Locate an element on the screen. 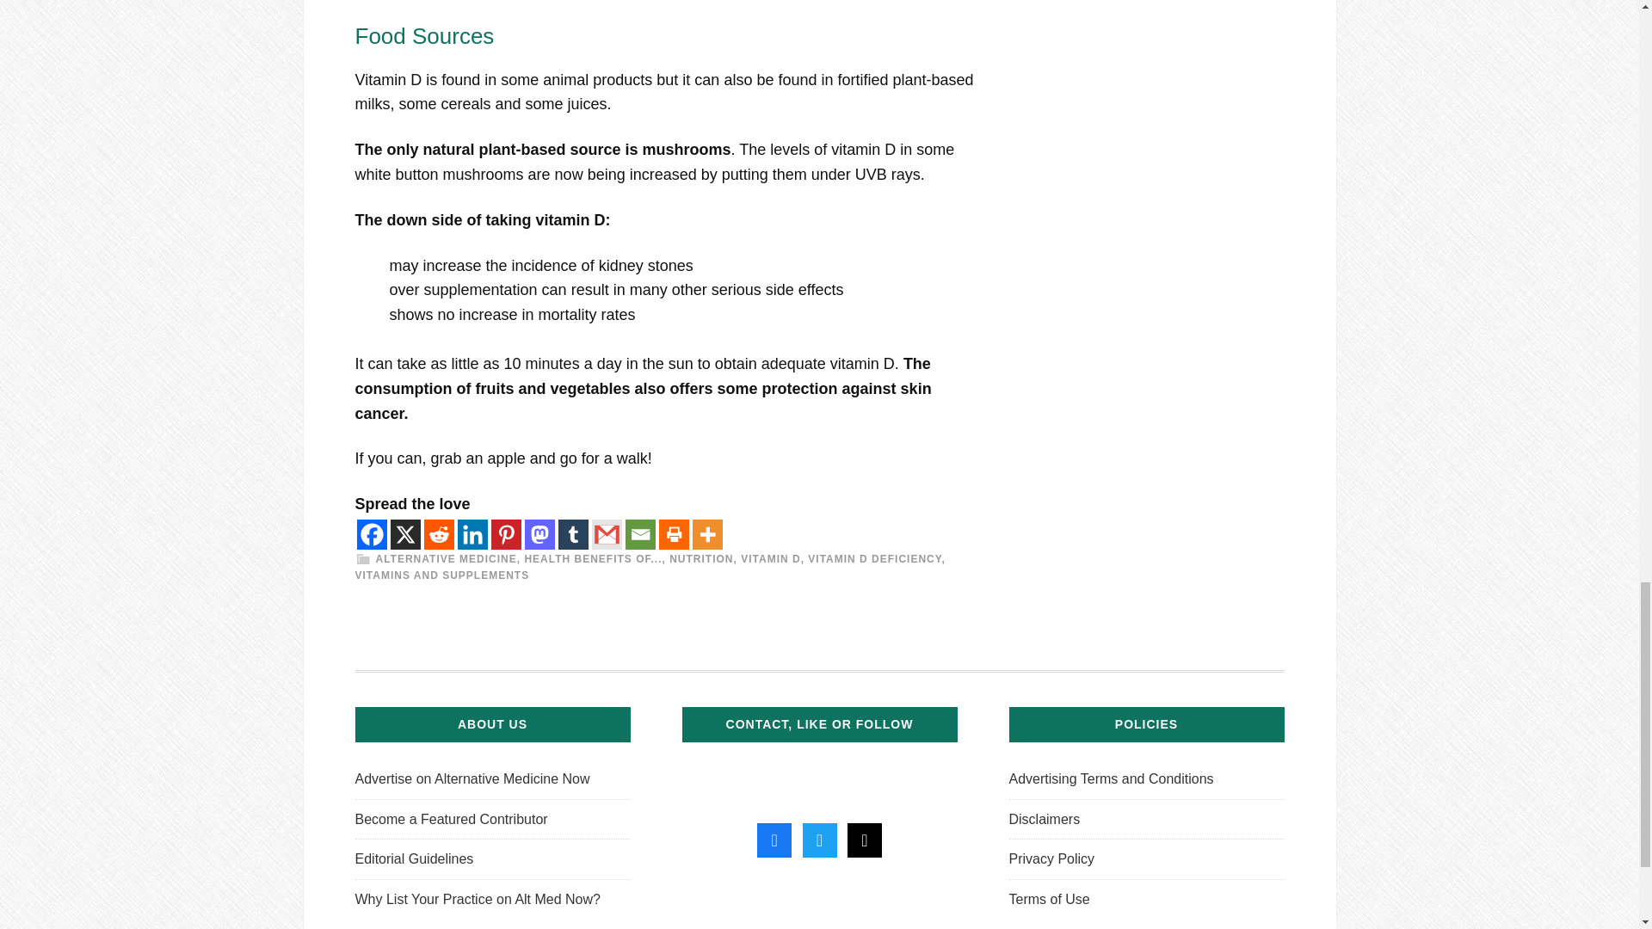 The height and width of the screenshot is (929, 1652). Facebook is located at coordinates (372, 534).